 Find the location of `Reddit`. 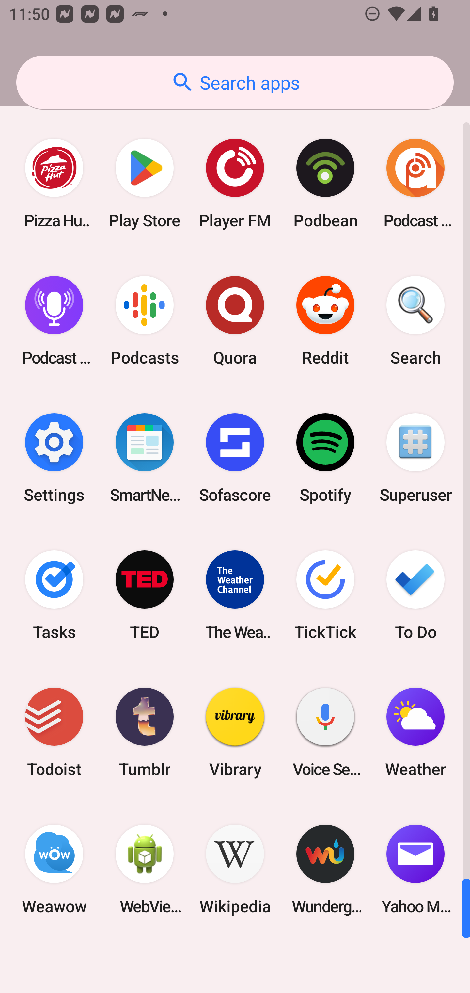

Reddit is located at coordinates (325, 321).